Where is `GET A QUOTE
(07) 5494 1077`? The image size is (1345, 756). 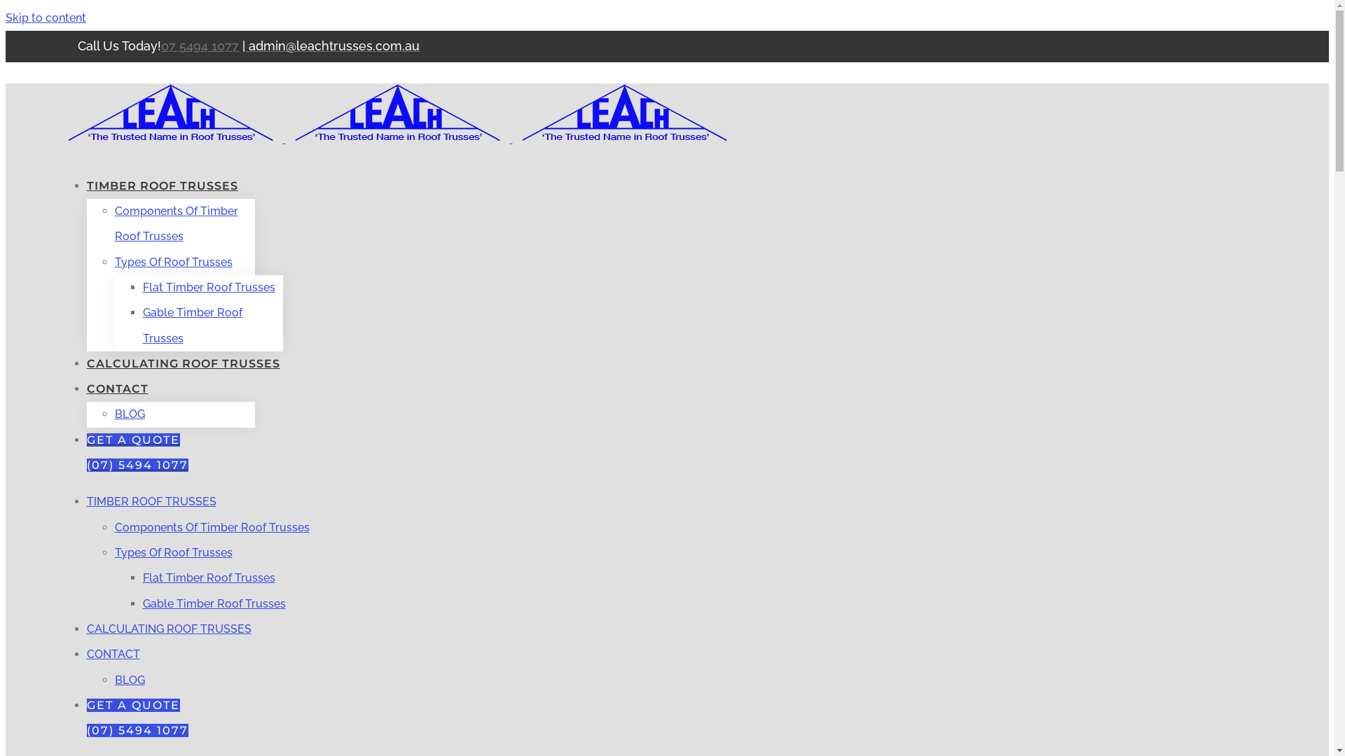
GET A QUOTE
(07) 5494 1077 is located at coordinates (137, 452).